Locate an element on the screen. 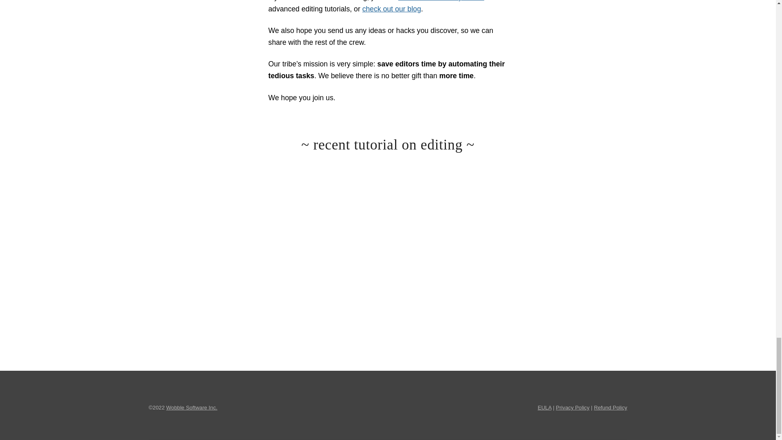  Refund Policy is located at coordinates (610, 407).